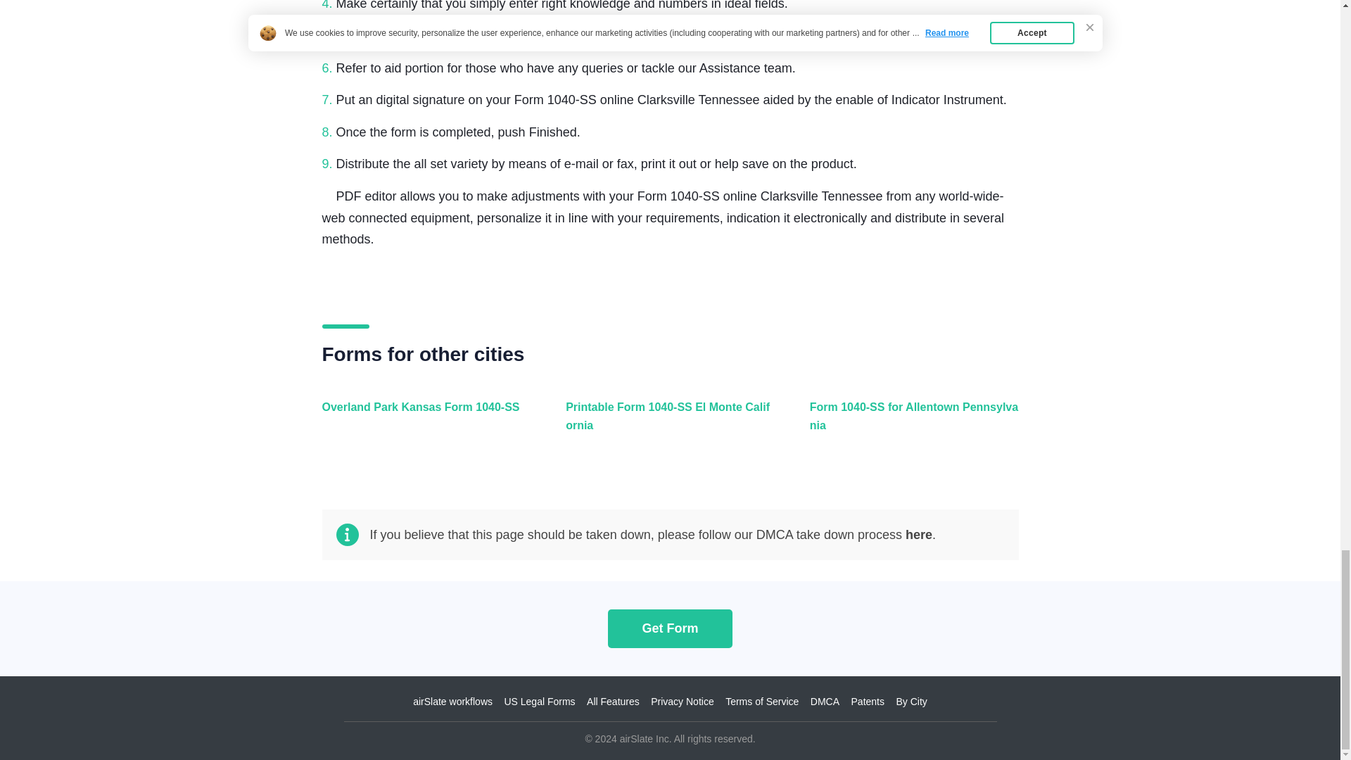  Describe the element at coordinates (682, 702) in the screenshot. I see `Privacy Notice` at that location.